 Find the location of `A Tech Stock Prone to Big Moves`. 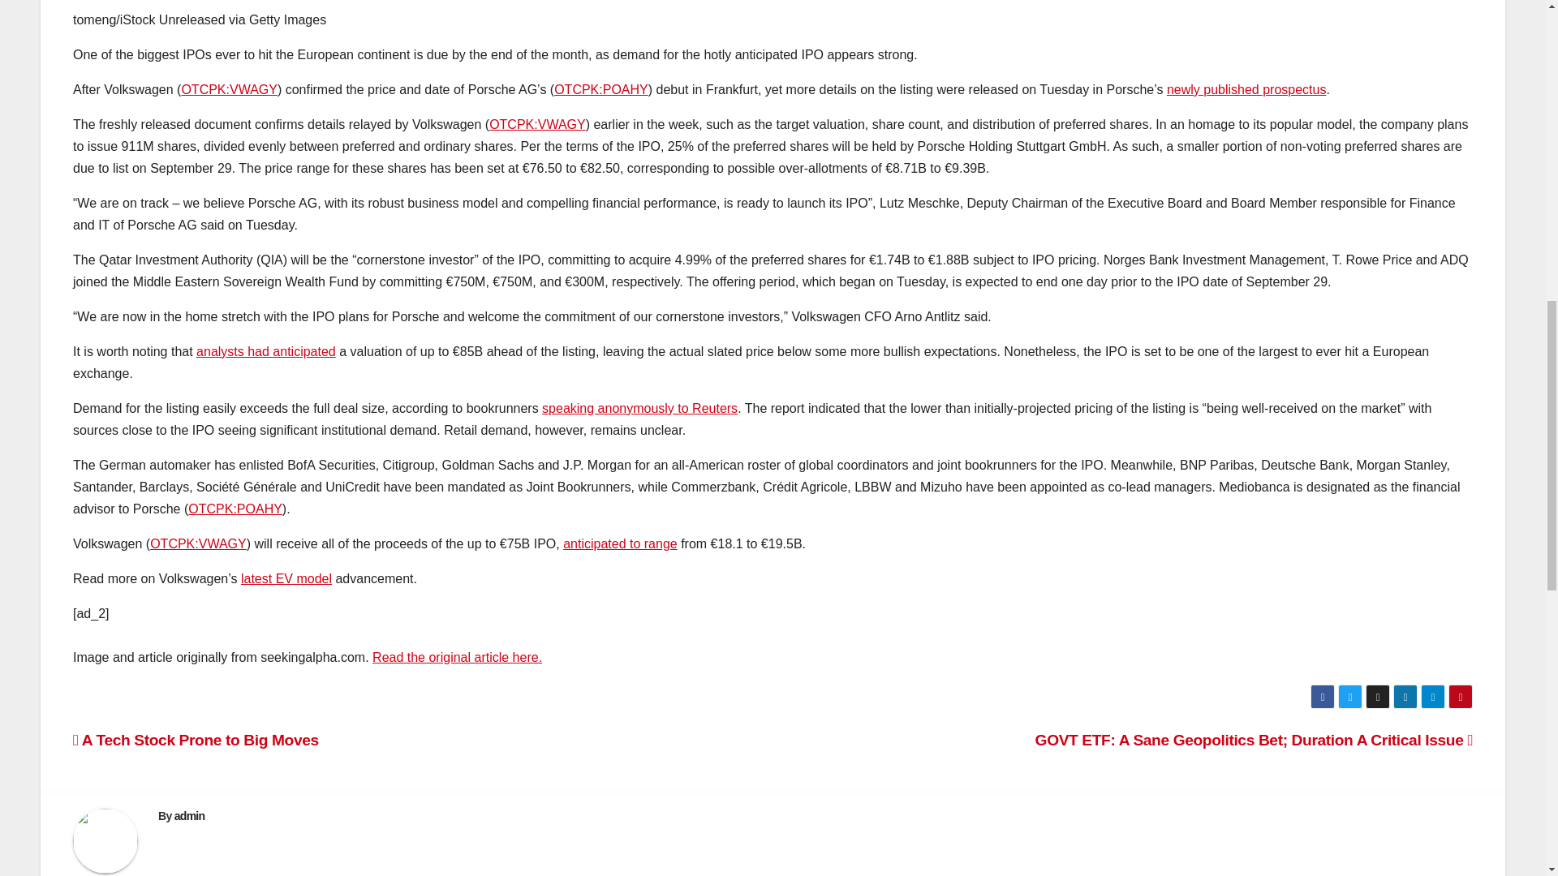

A Tech Stock Prone to Big Moves is located at coordinates (196, 740).